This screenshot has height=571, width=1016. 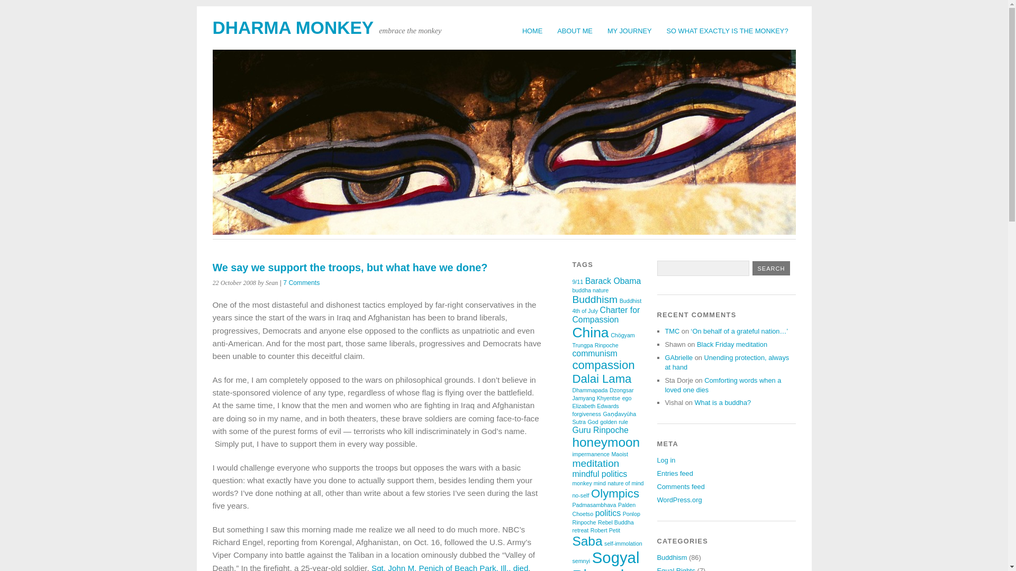 What do you see at coordinates (619, 454) in the screenshot?
I see `Maoist` at bounding box center [619, 454].